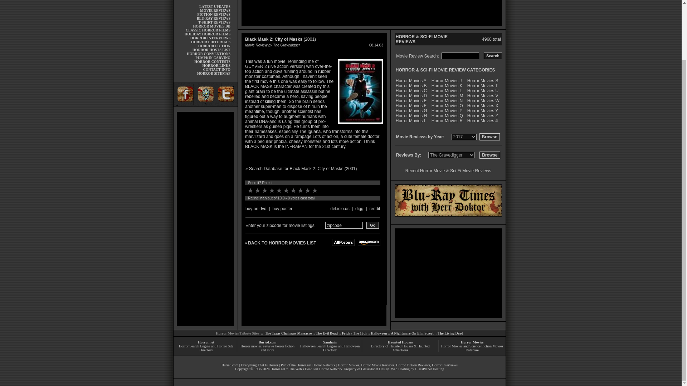 Image resolution: width=687 pixels, height=386 pixels. I want to click on 3, so click(265, 190).